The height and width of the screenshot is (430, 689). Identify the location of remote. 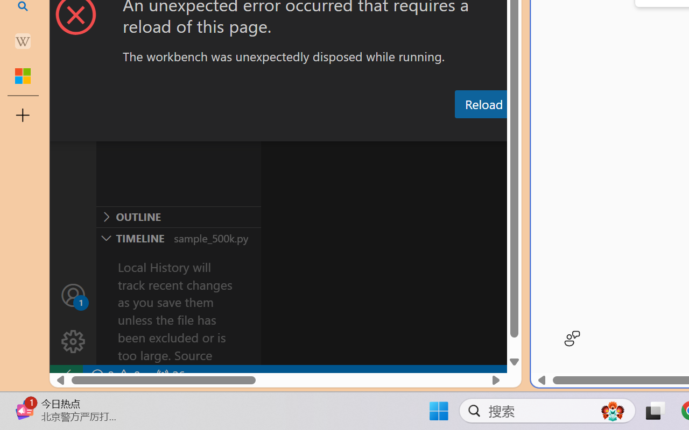
(66, 375).